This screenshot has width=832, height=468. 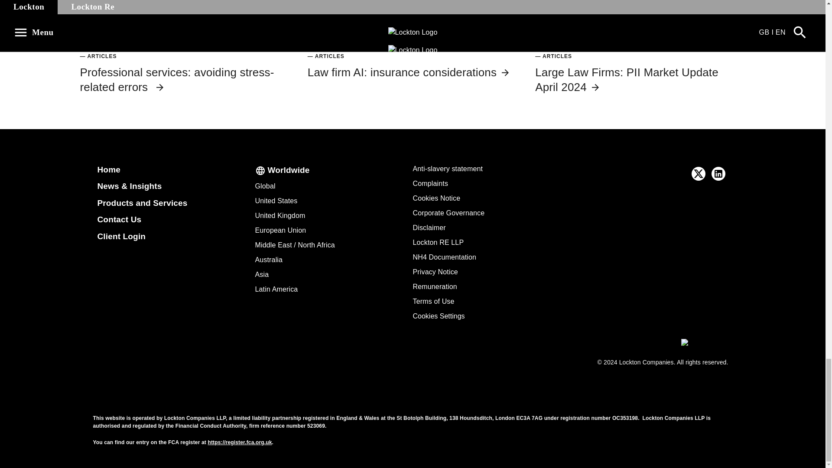 I want to click on Follow Lockton on LinkedIn, so click(x=718, y=173).